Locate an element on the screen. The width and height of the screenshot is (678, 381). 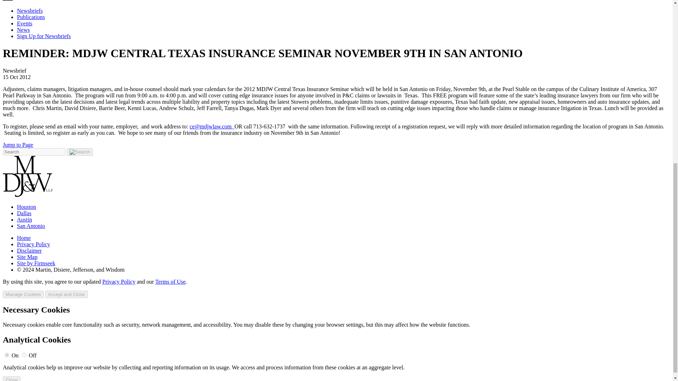
Publications is located at coordinates (31, 17).